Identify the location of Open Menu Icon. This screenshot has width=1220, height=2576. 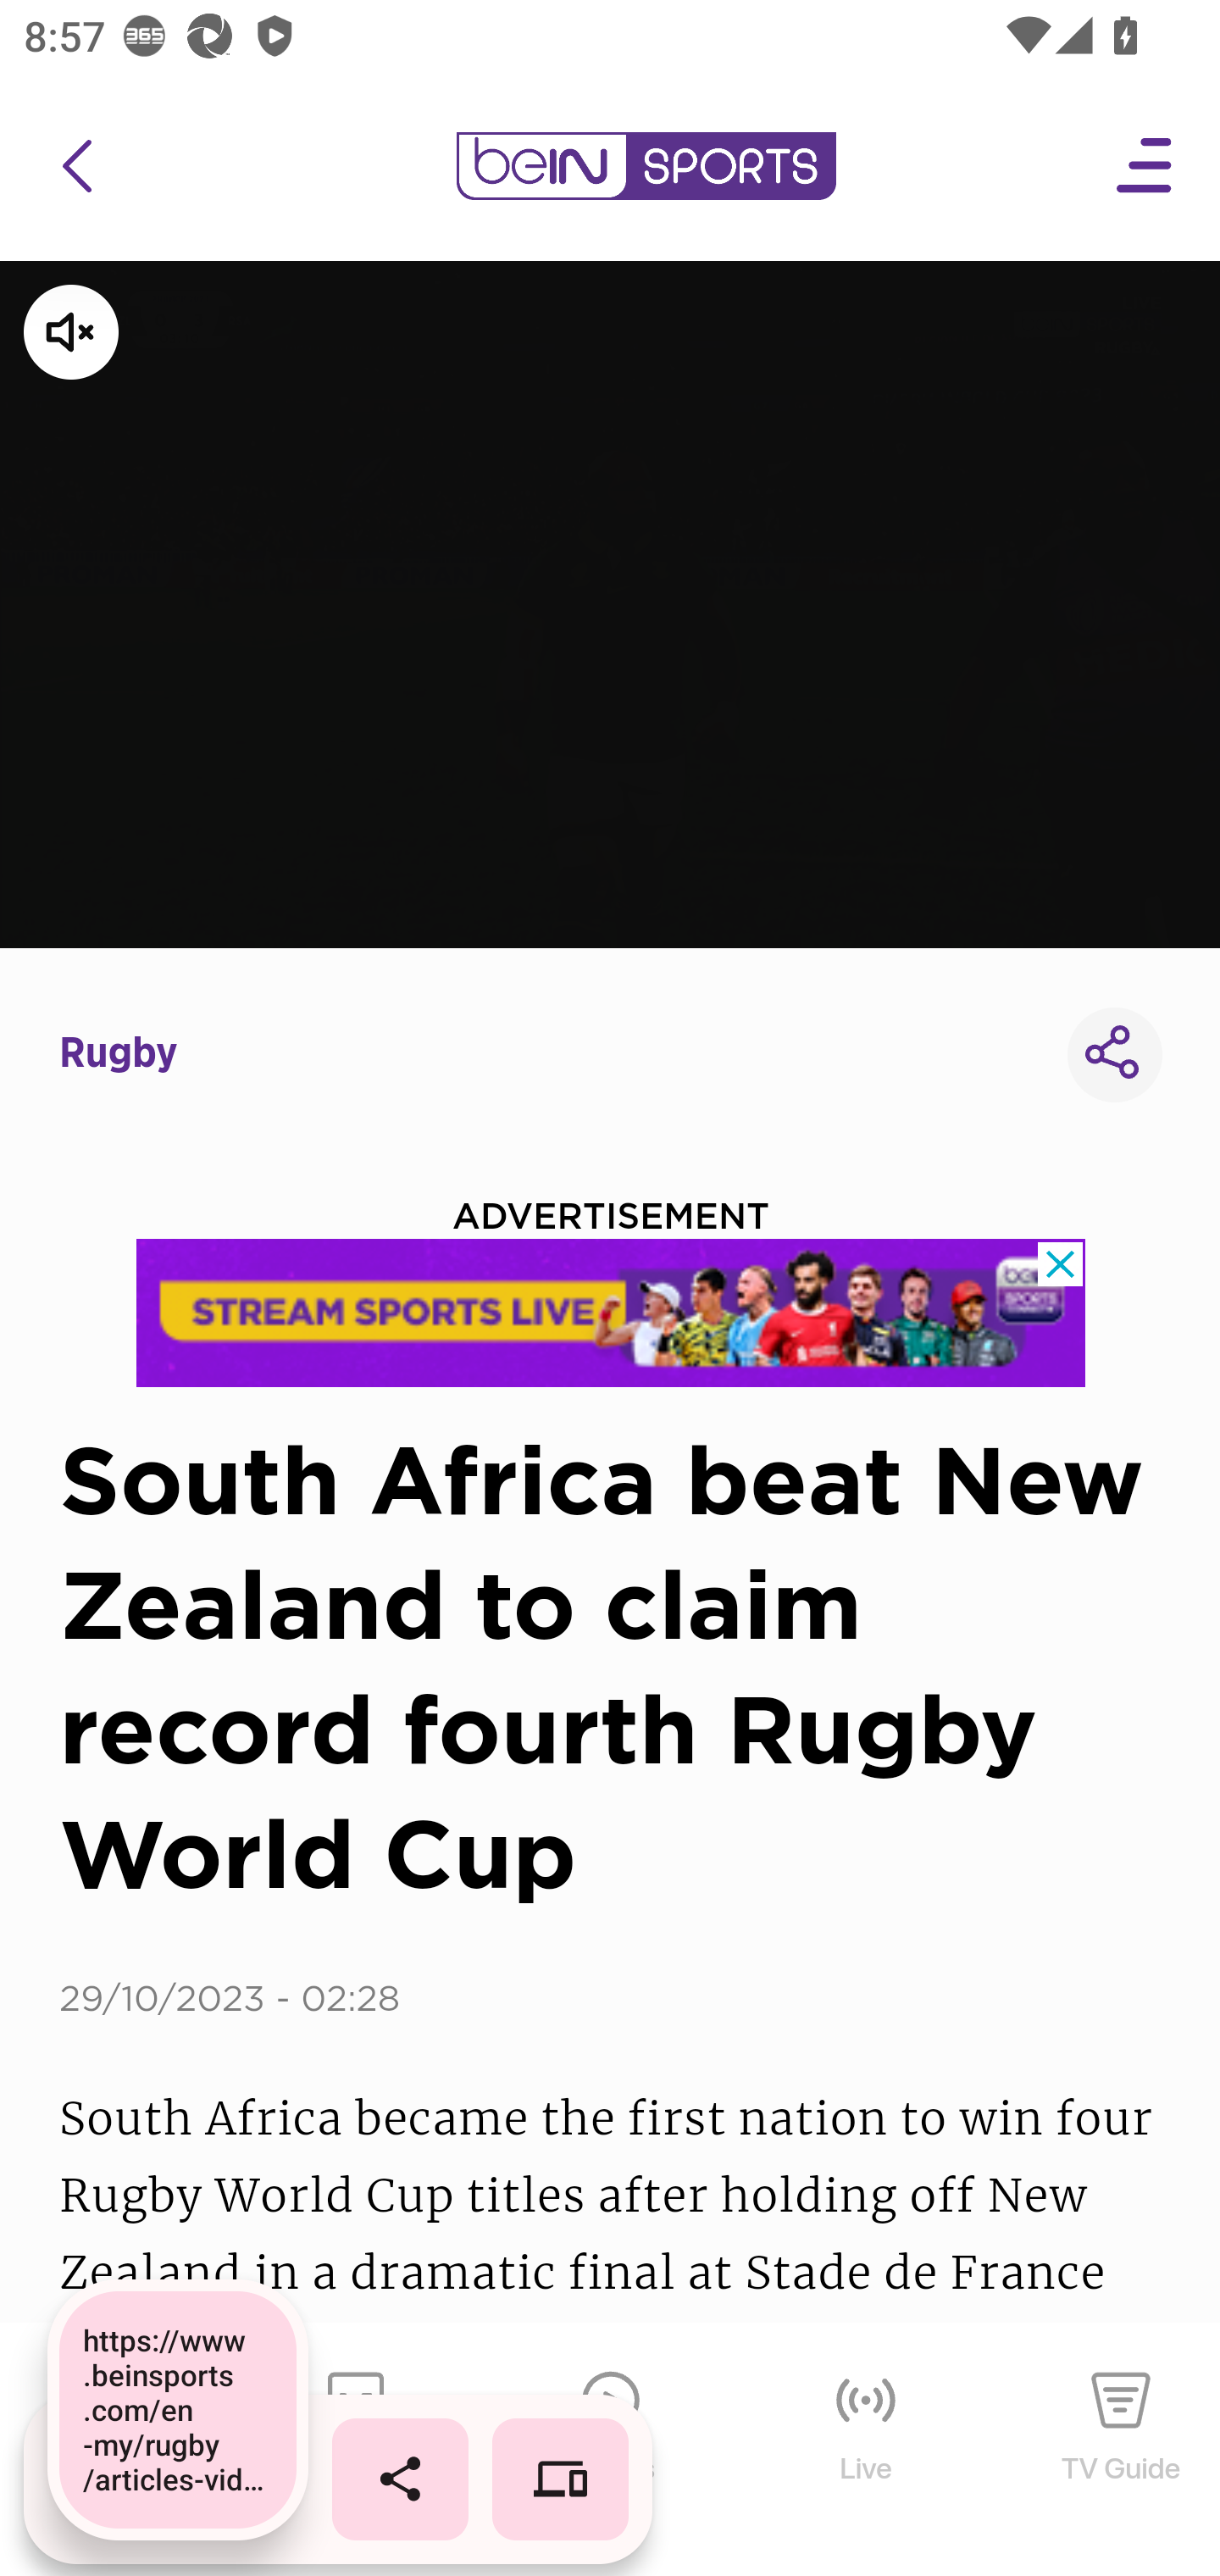
(1145, 166).